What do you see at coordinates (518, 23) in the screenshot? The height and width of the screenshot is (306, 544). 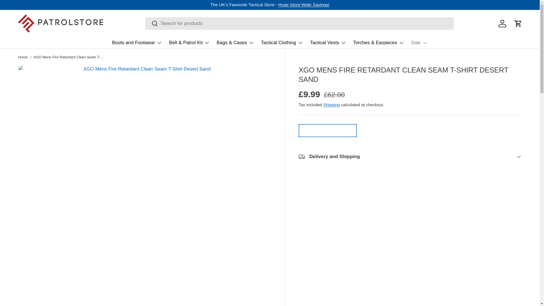 I see `Cart` at bounding box center [518, 23].